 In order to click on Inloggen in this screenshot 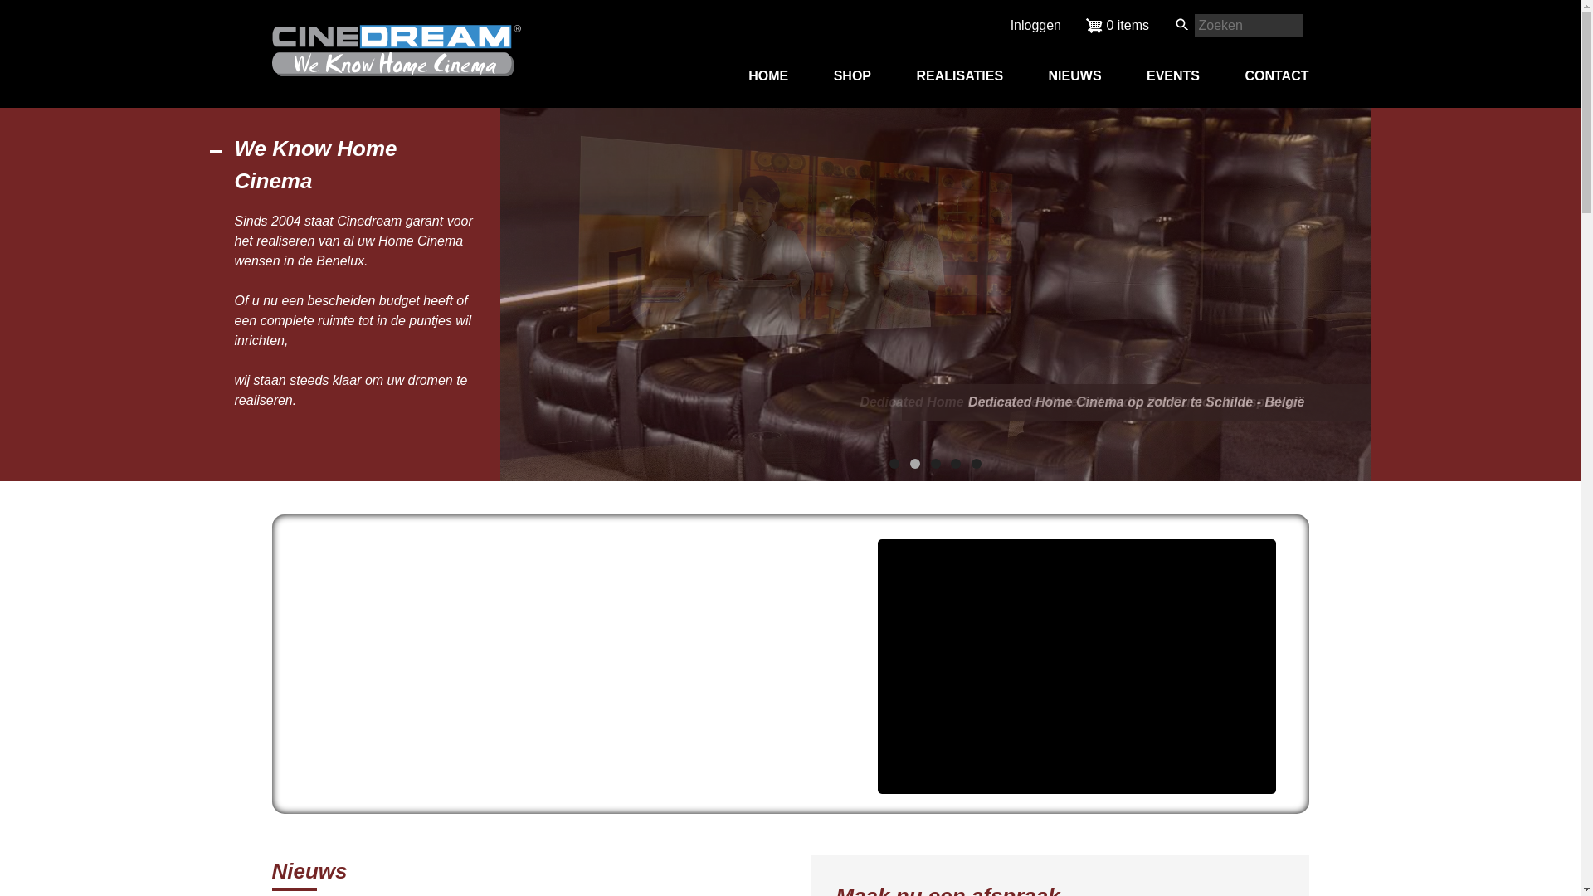, I will do `click(1035, 25)`.